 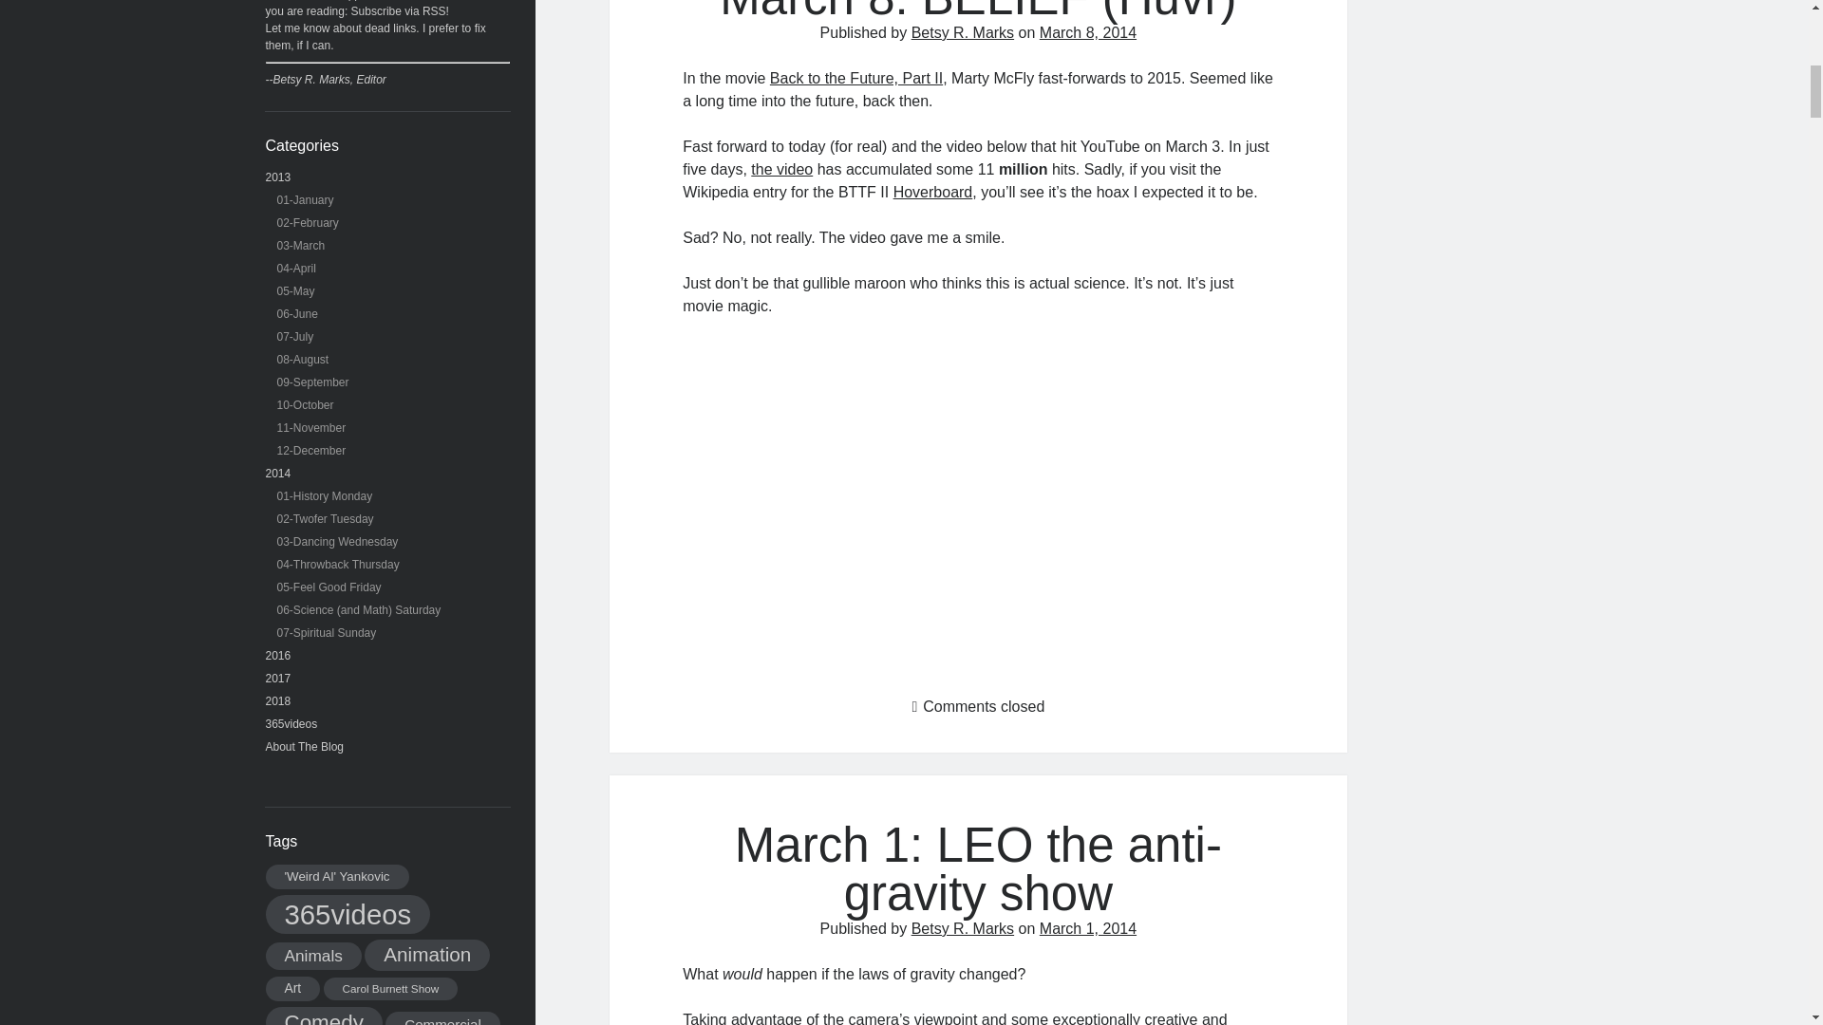 What do you see at coordinates (305, 746) in the screenshot?
I see `About The Blog` at bounding box center [305, 746].